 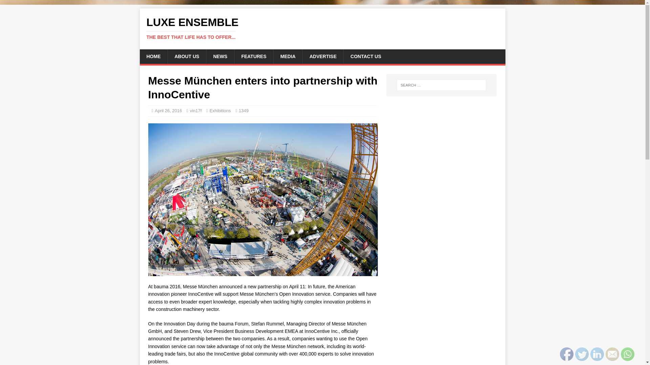 I want to click on Search, so click(x=25, y=5).